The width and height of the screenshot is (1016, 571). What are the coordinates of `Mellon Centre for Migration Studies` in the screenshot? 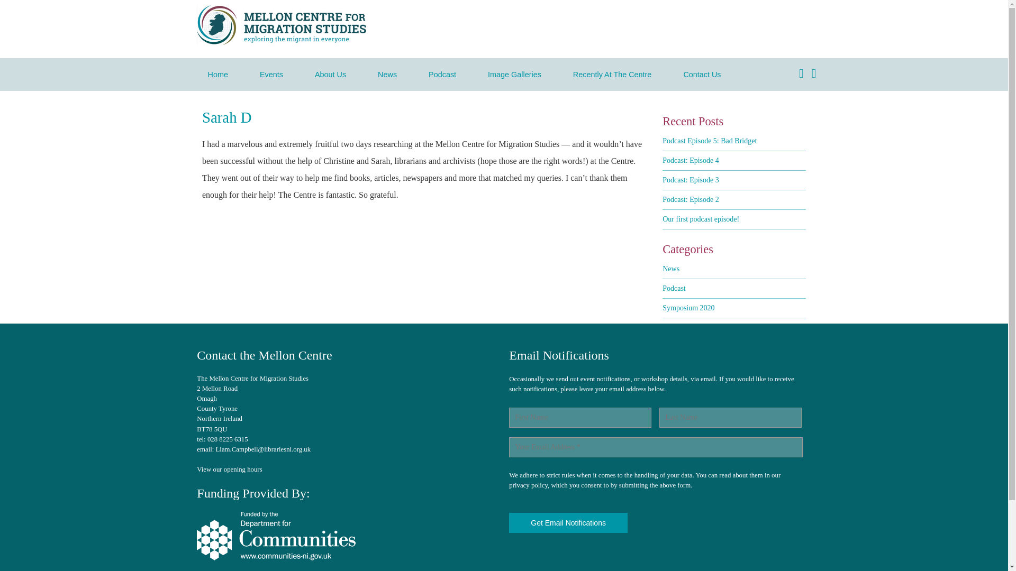 It's located at (282, 42).